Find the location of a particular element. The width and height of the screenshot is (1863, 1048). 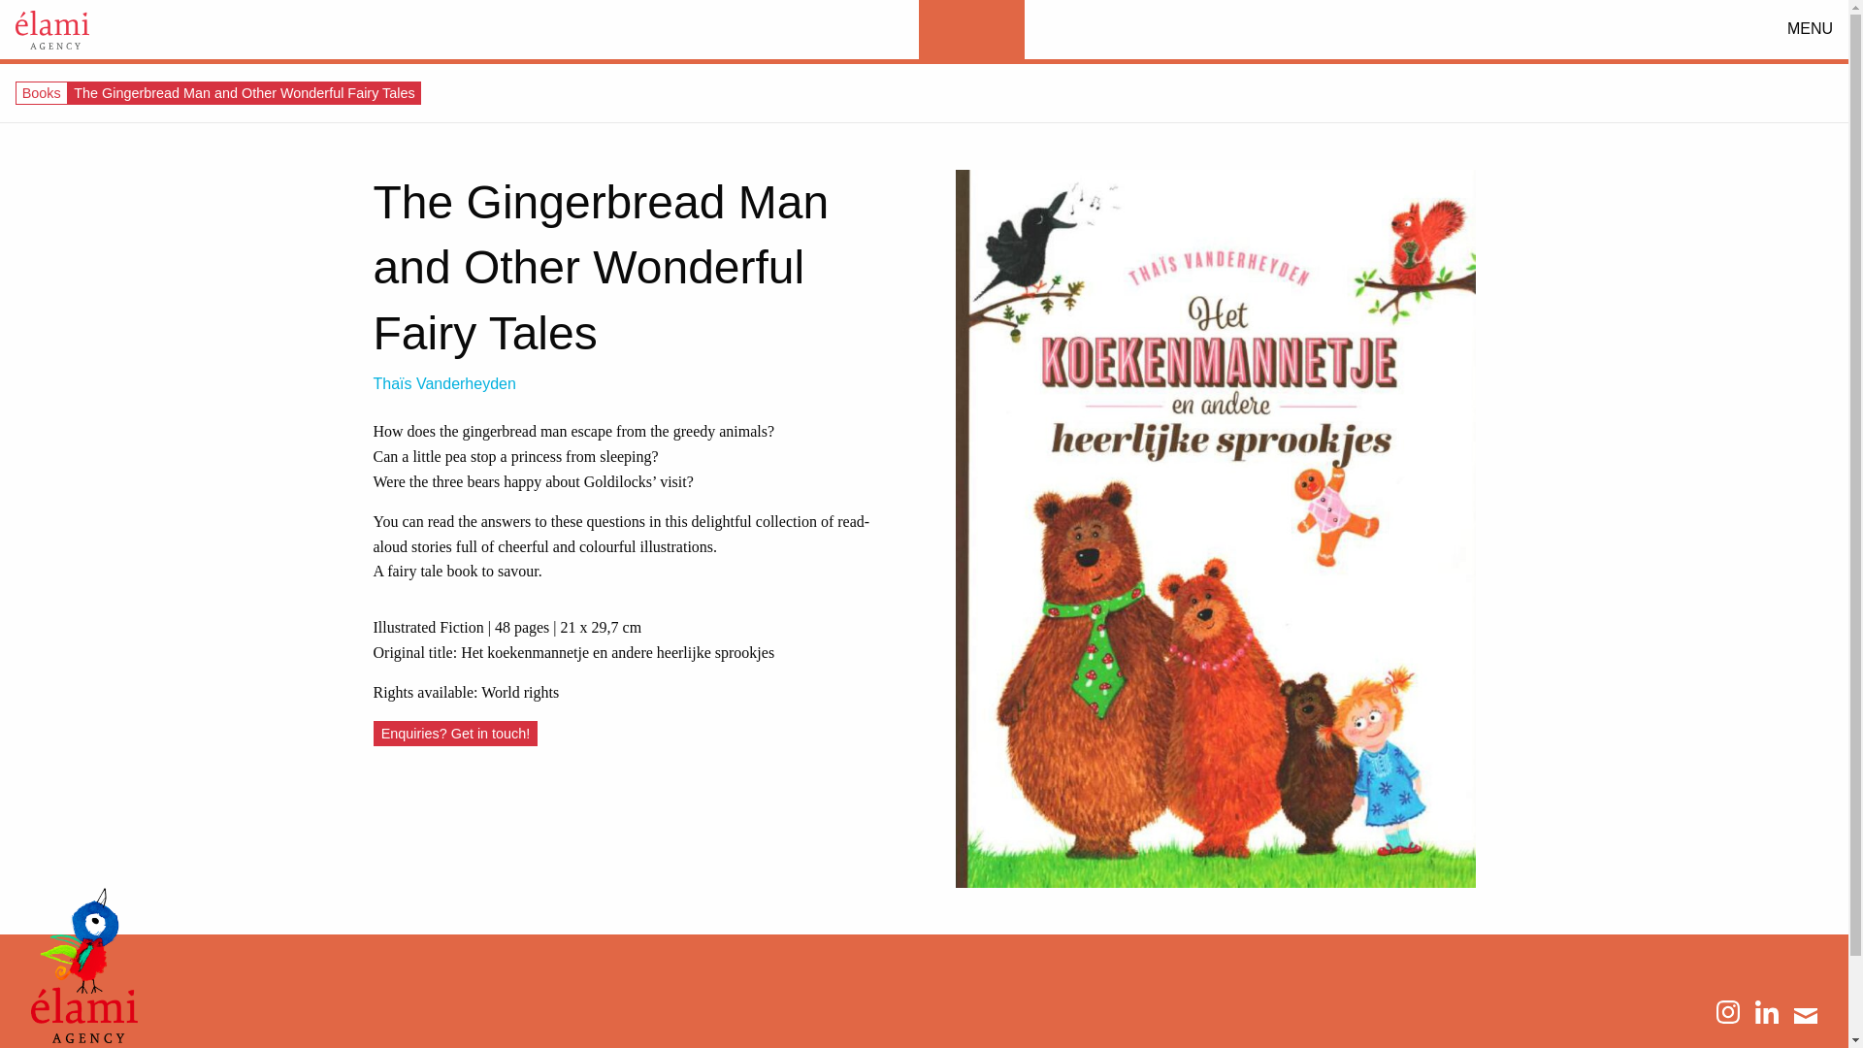

Enquiries? Get in touch! is located at coordinates (455, 734).